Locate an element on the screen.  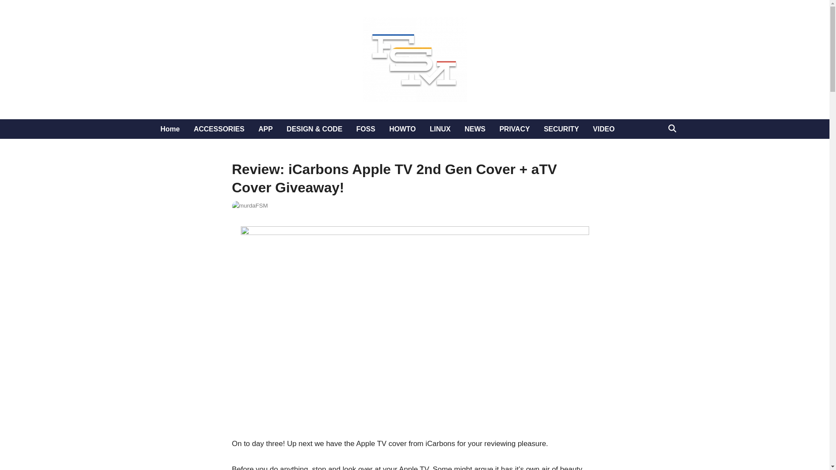
VIDEO is located at coordinates (603, 129).